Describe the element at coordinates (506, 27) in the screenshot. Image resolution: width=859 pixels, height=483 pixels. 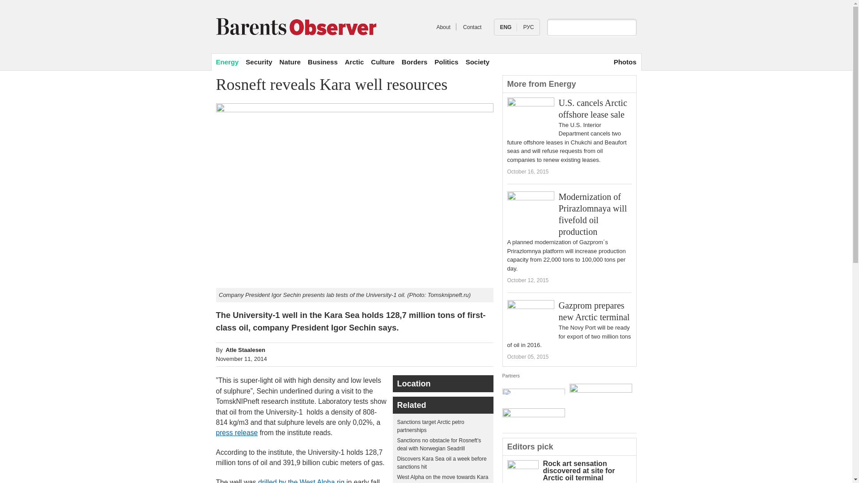
I see `ENG` at that location.